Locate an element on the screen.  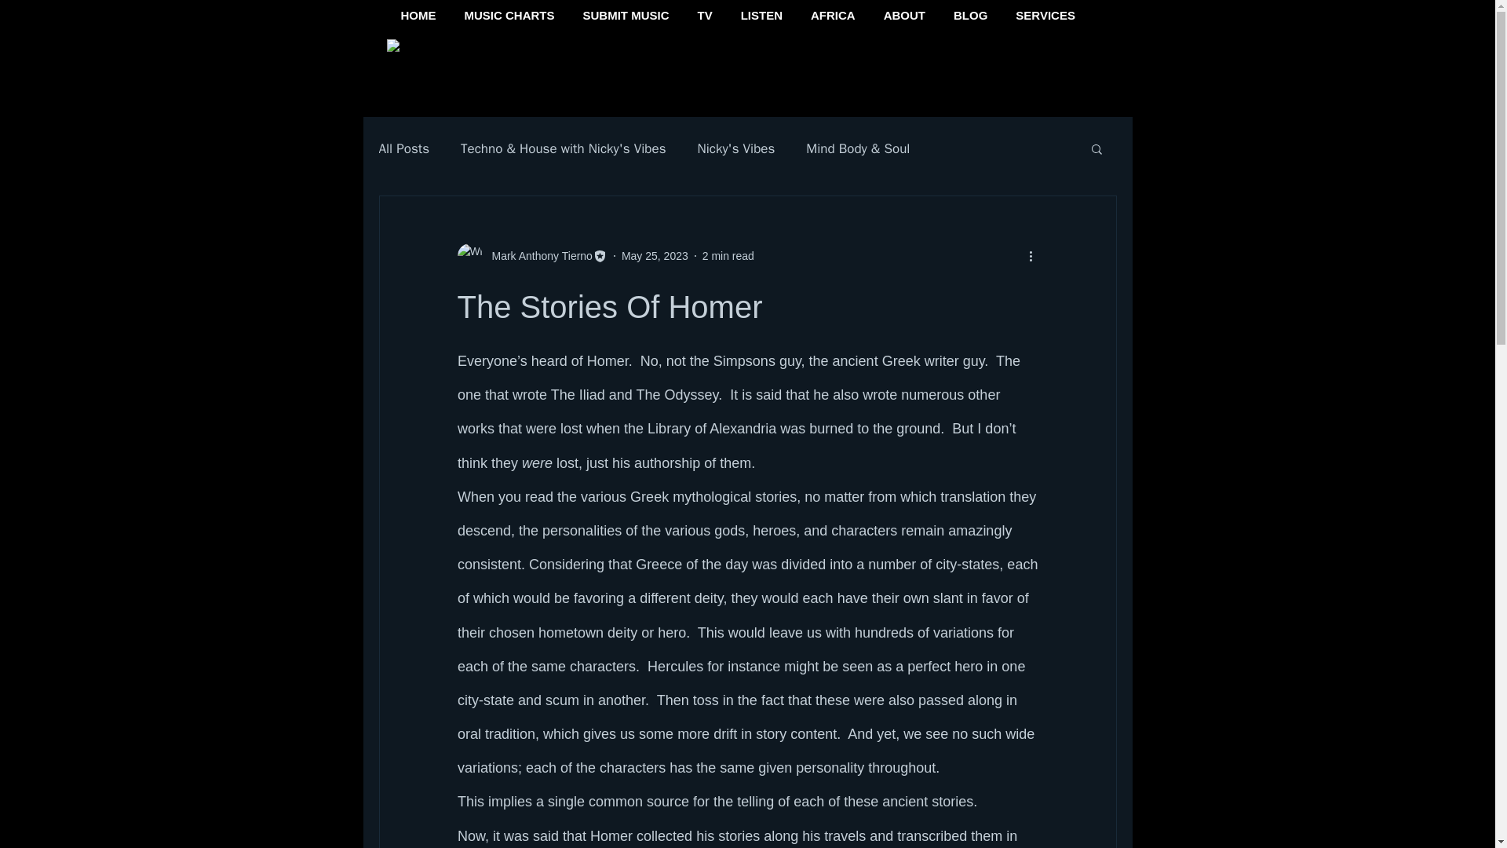
AFRICA is located at coordinates (833, 19).